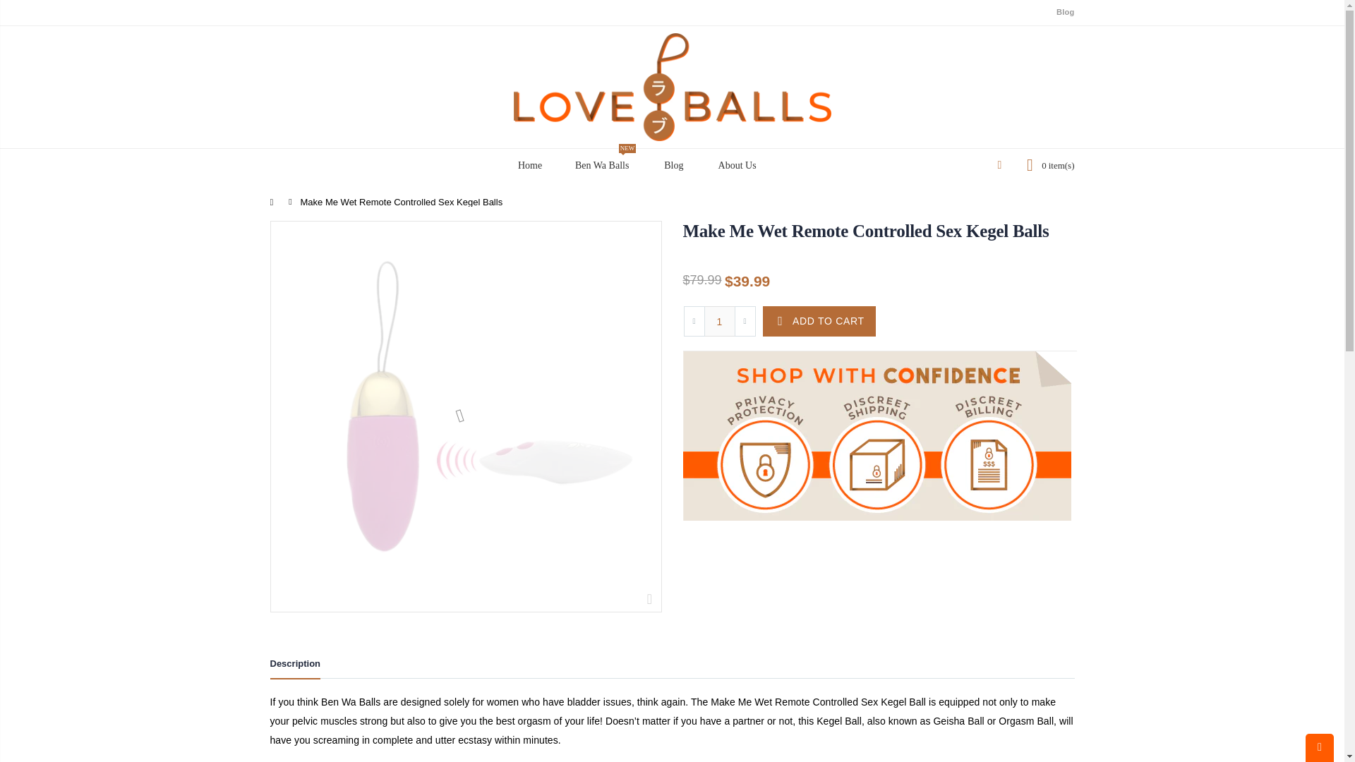  Describe the element at coordinates (877, 435) in the screenshot. I see `privacy banner` at that location.